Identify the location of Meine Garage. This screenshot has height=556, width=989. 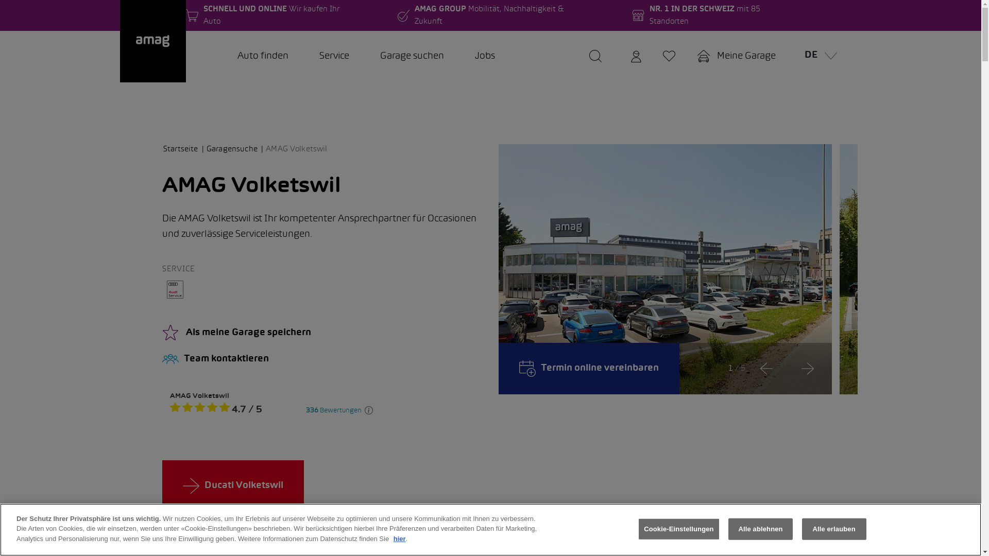
(736, 57).